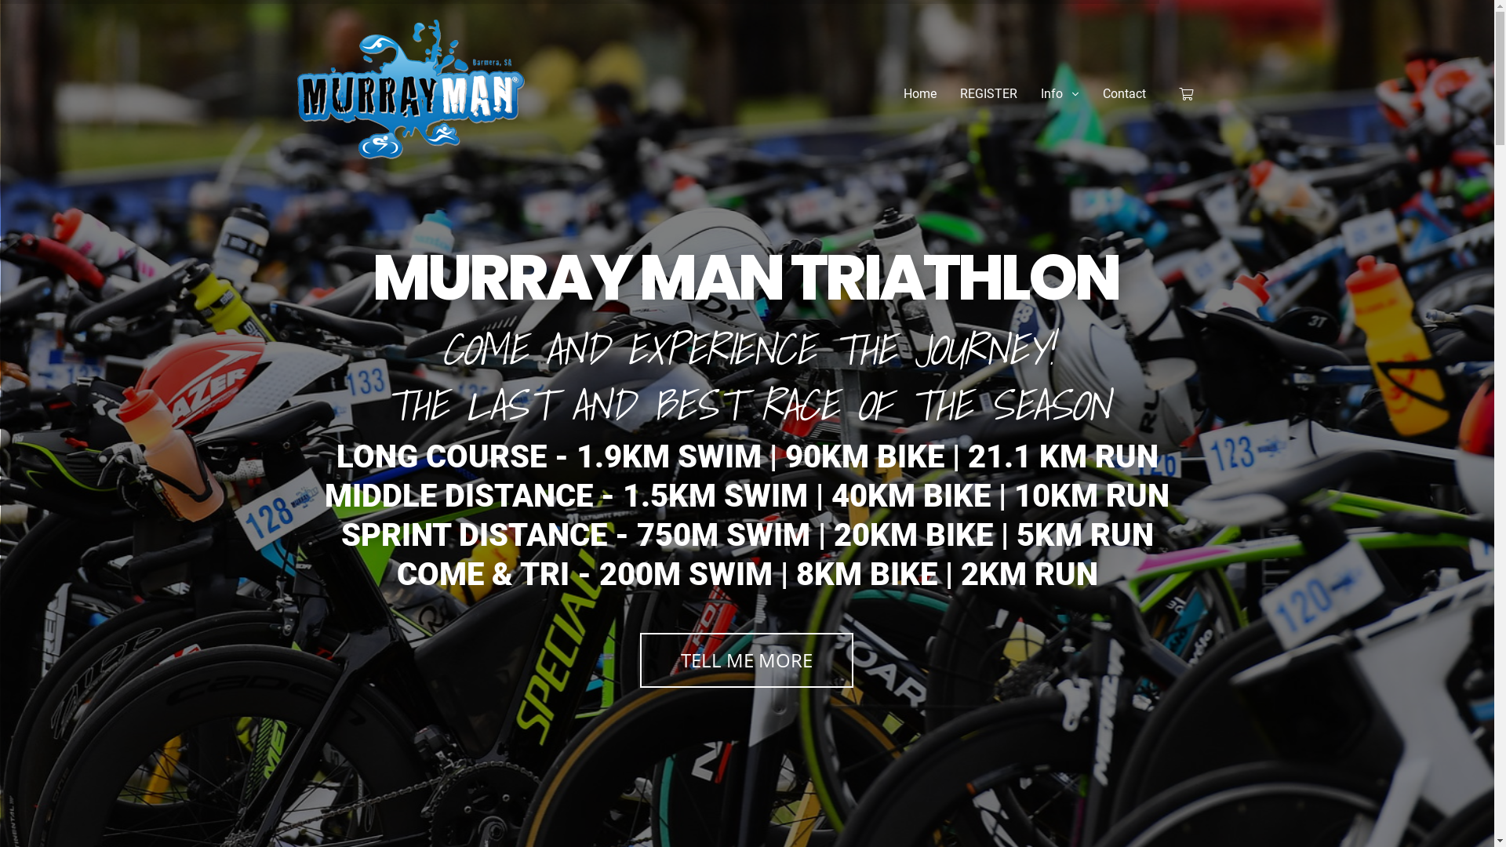 This screenshot has width=1506, height=847. What do you see at coordinates (747, 660) in the screenshot?
I see `TELL ME MORE` at bounding box center [747, 660].